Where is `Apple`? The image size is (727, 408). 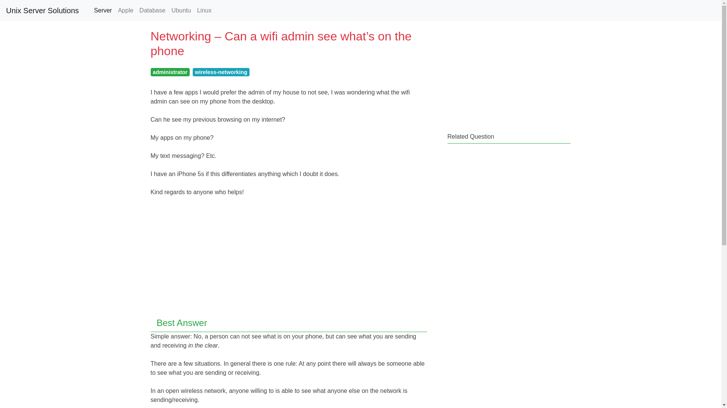
Apple is located at coordinates (126, 10).